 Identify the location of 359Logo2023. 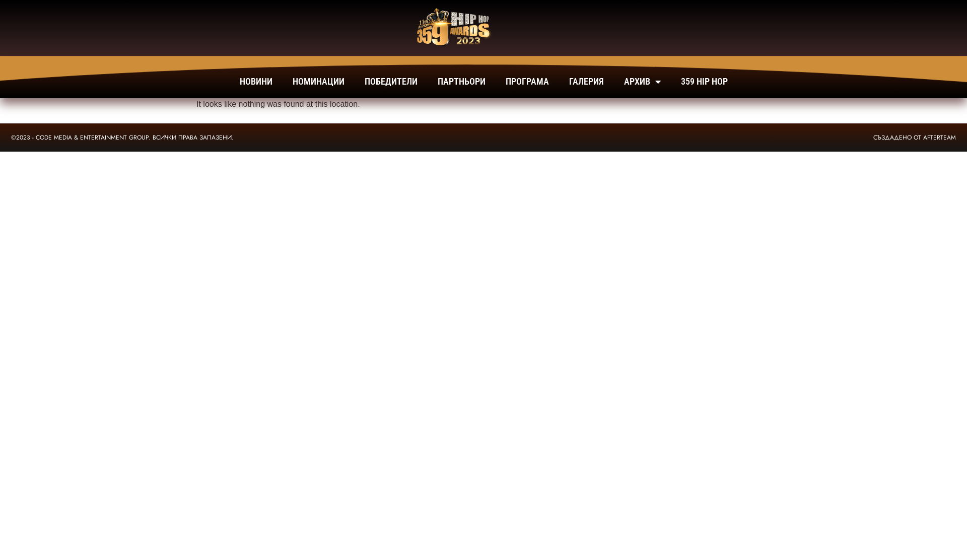
(450, 28).